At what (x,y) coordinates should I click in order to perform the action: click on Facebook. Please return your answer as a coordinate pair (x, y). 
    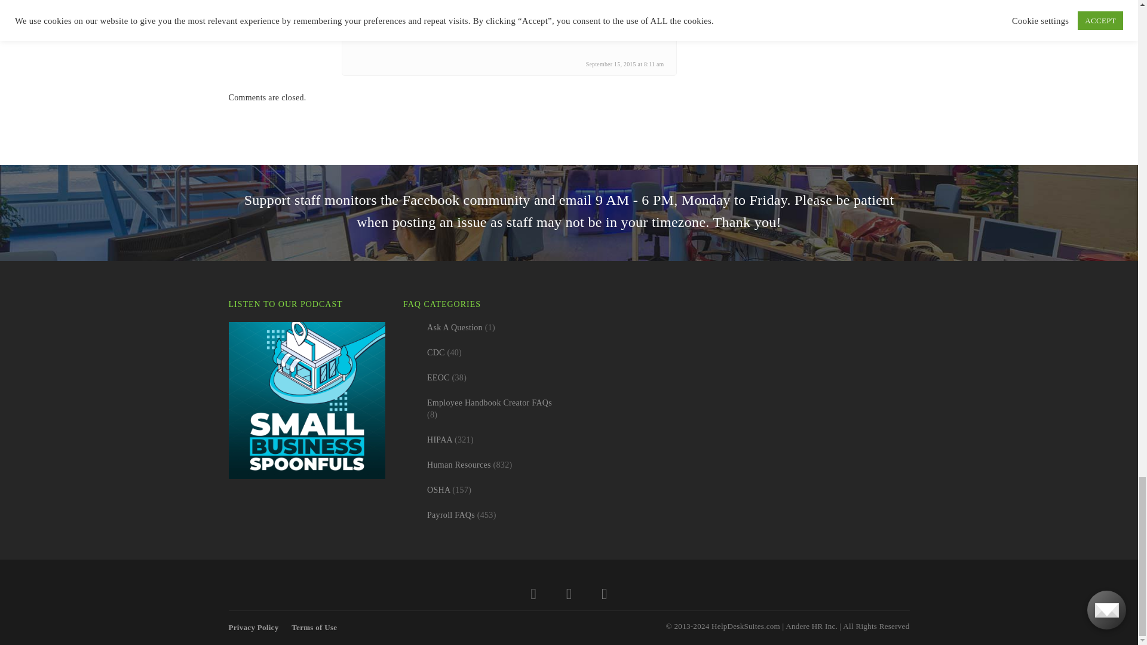
    Looking at the image, I should click on (569, 596).